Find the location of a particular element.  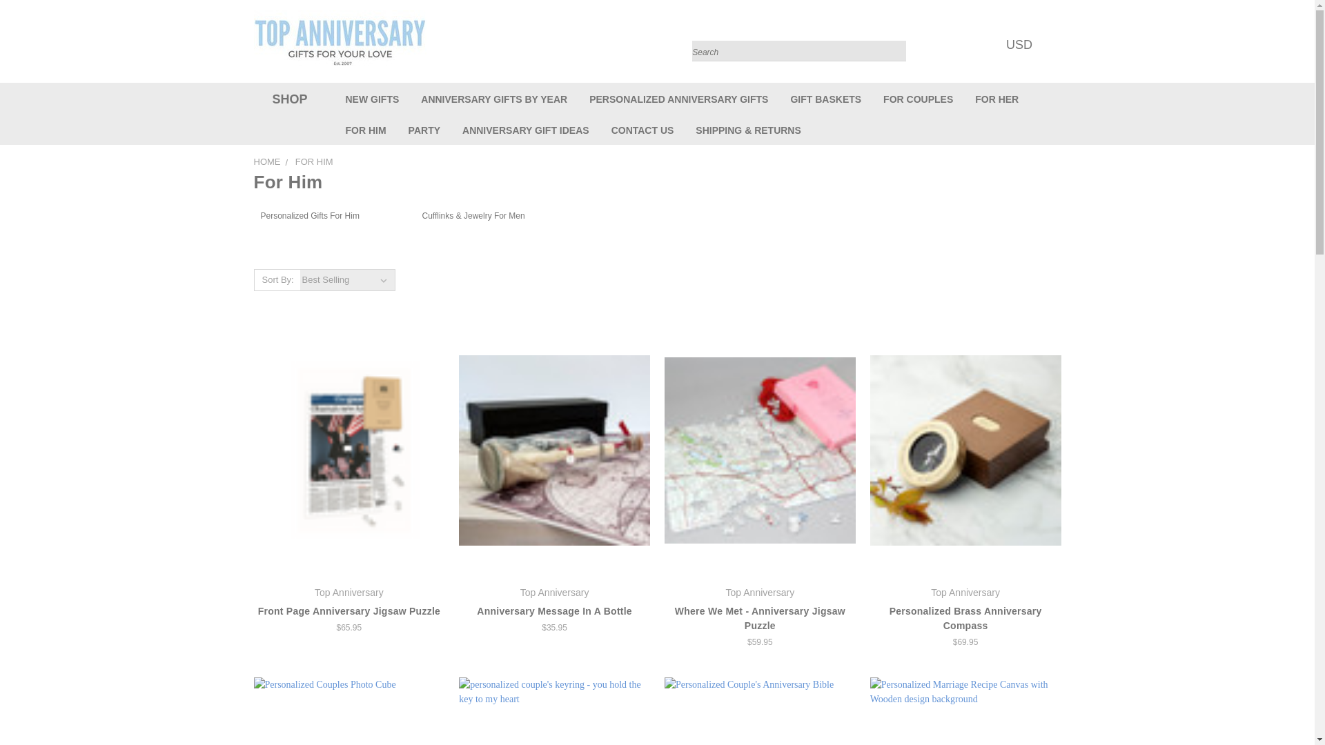

Gift Certificates is located at coordinates (985, 44).